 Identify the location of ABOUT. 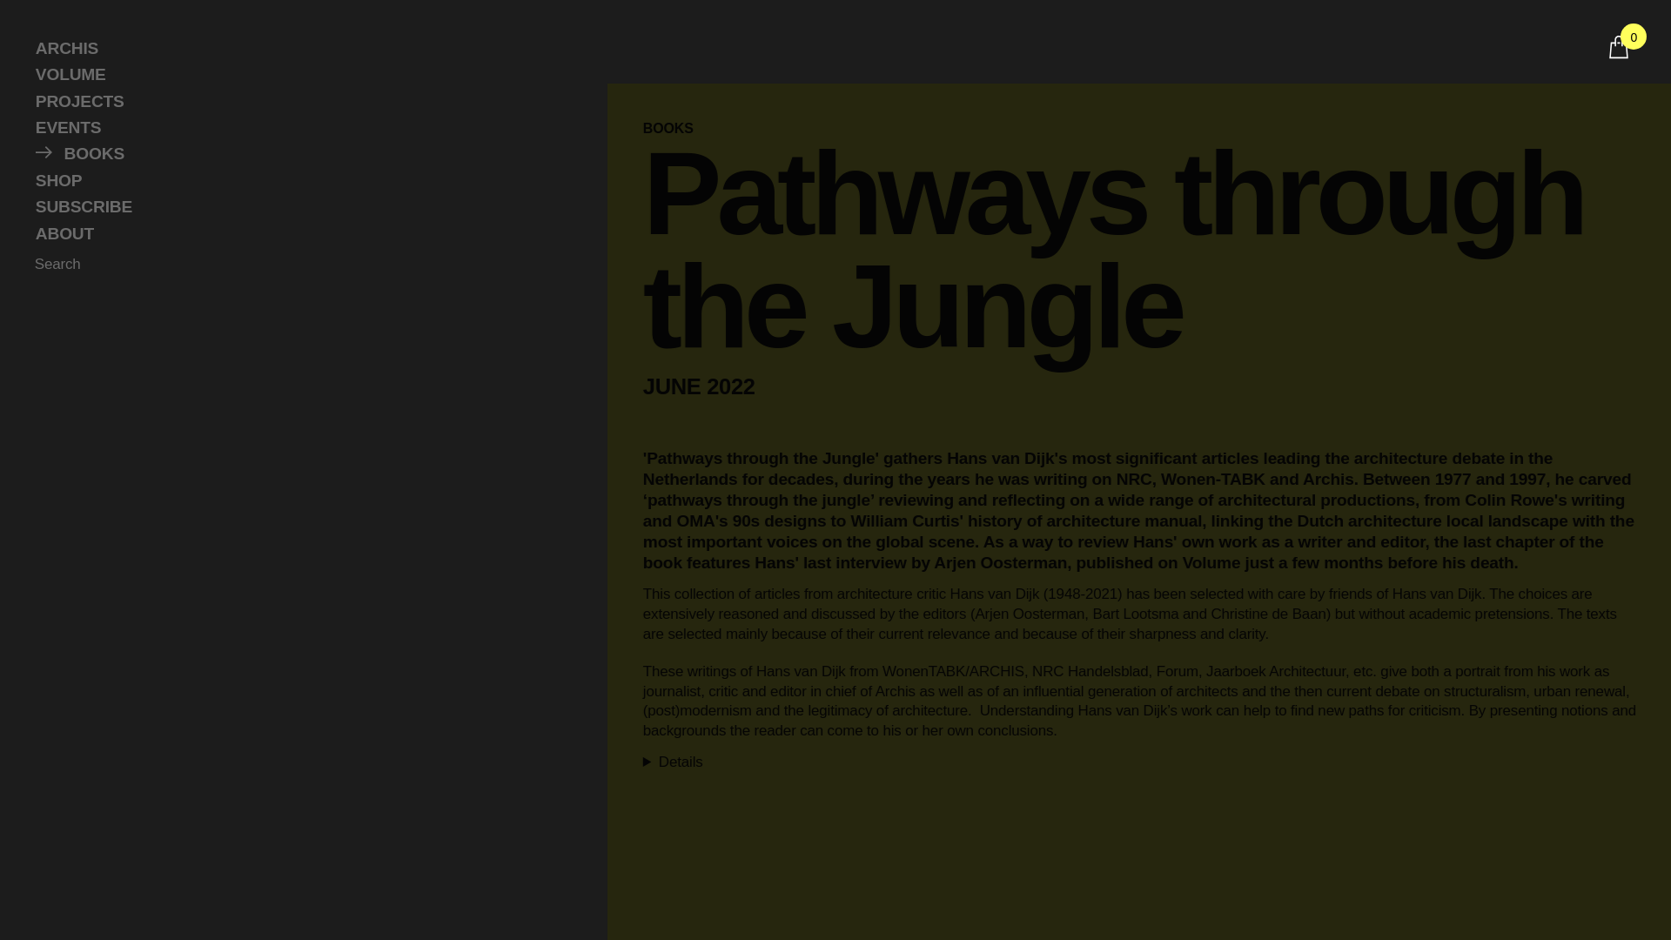
(298, 233).